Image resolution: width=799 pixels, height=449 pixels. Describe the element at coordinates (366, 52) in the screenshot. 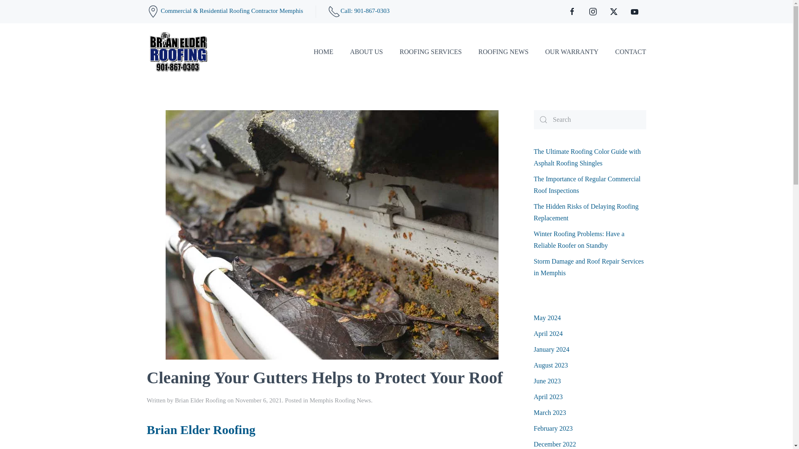

I see `ABOUT US` at that location.